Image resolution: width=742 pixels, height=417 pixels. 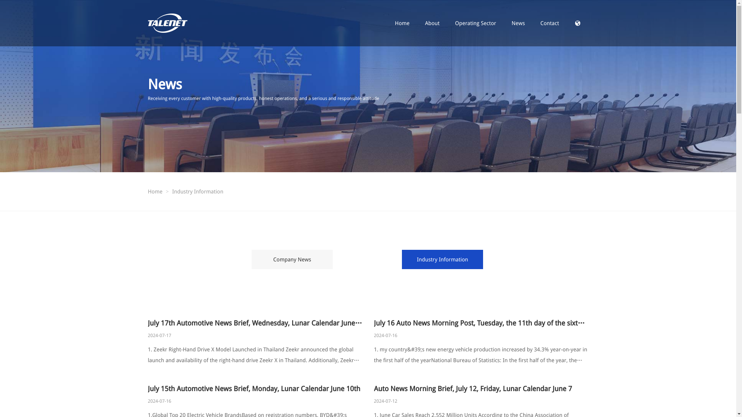 I want to click on Company News, so click(x=292, y=259).